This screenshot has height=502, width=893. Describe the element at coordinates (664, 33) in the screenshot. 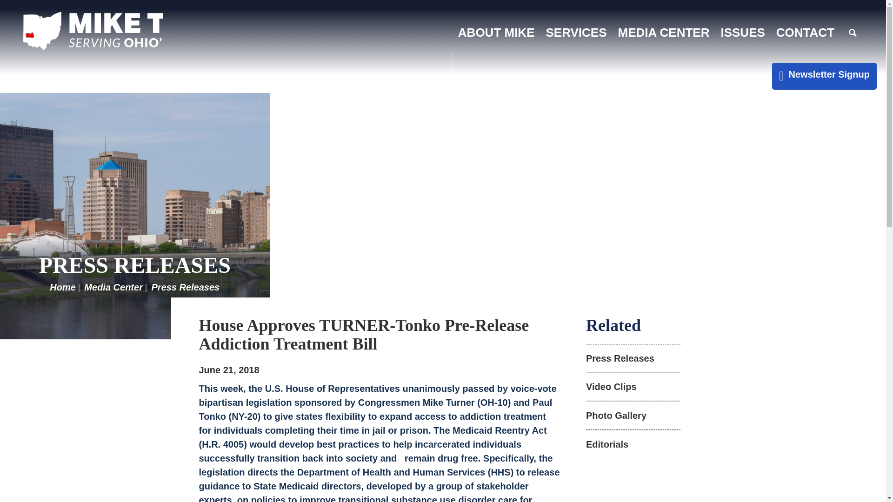

I see `MEDIA CENTER` at that location.